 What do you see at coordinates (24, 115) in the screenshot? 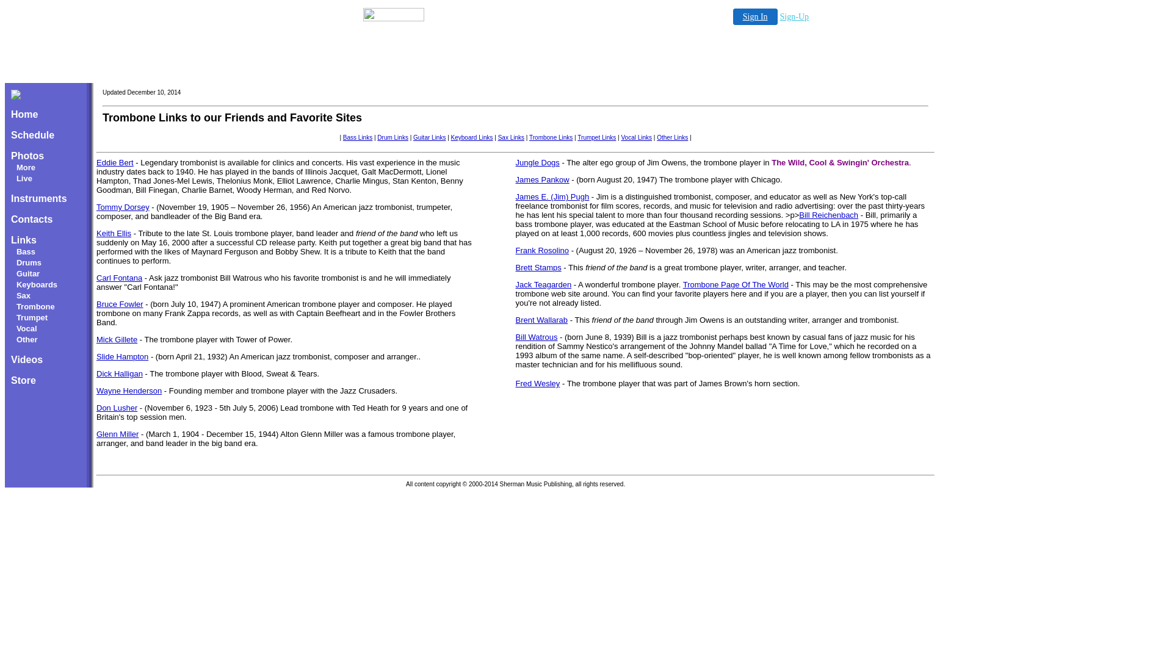
I see `Home` at bounding box center [24, 115].